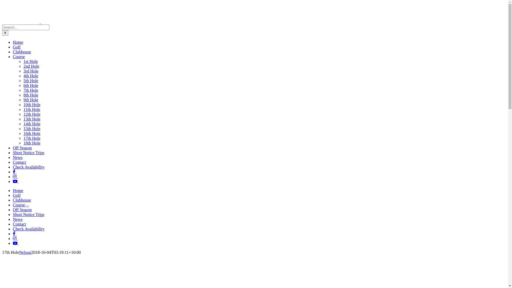  I want to click on Off Season, so click(22, 148).